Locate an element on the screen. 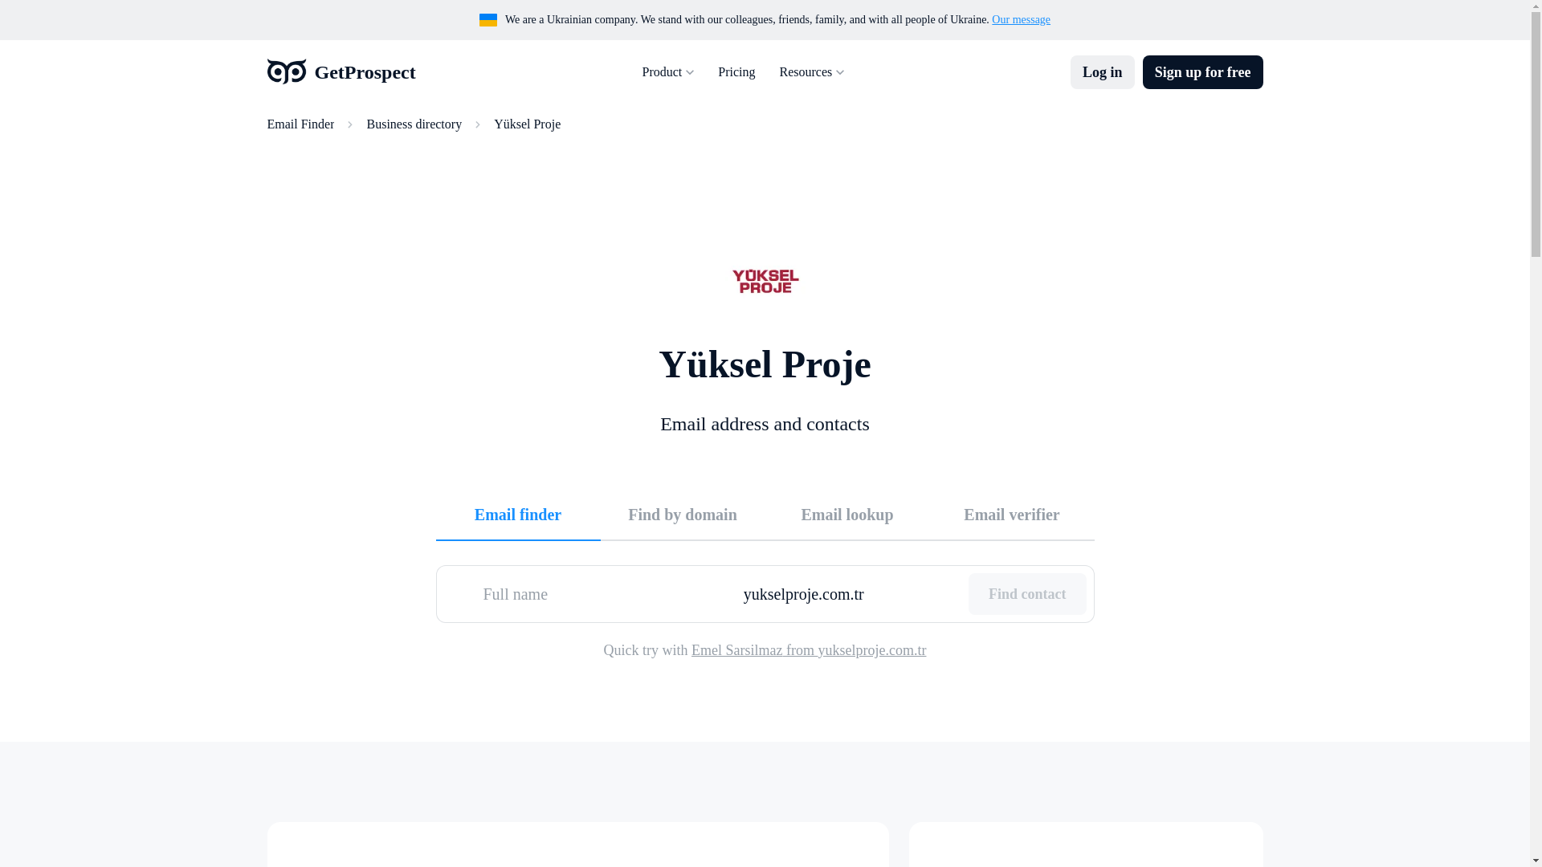 The height and width of the screenshot is (867, 1542). Our message is located at coordinates (1020, 19).